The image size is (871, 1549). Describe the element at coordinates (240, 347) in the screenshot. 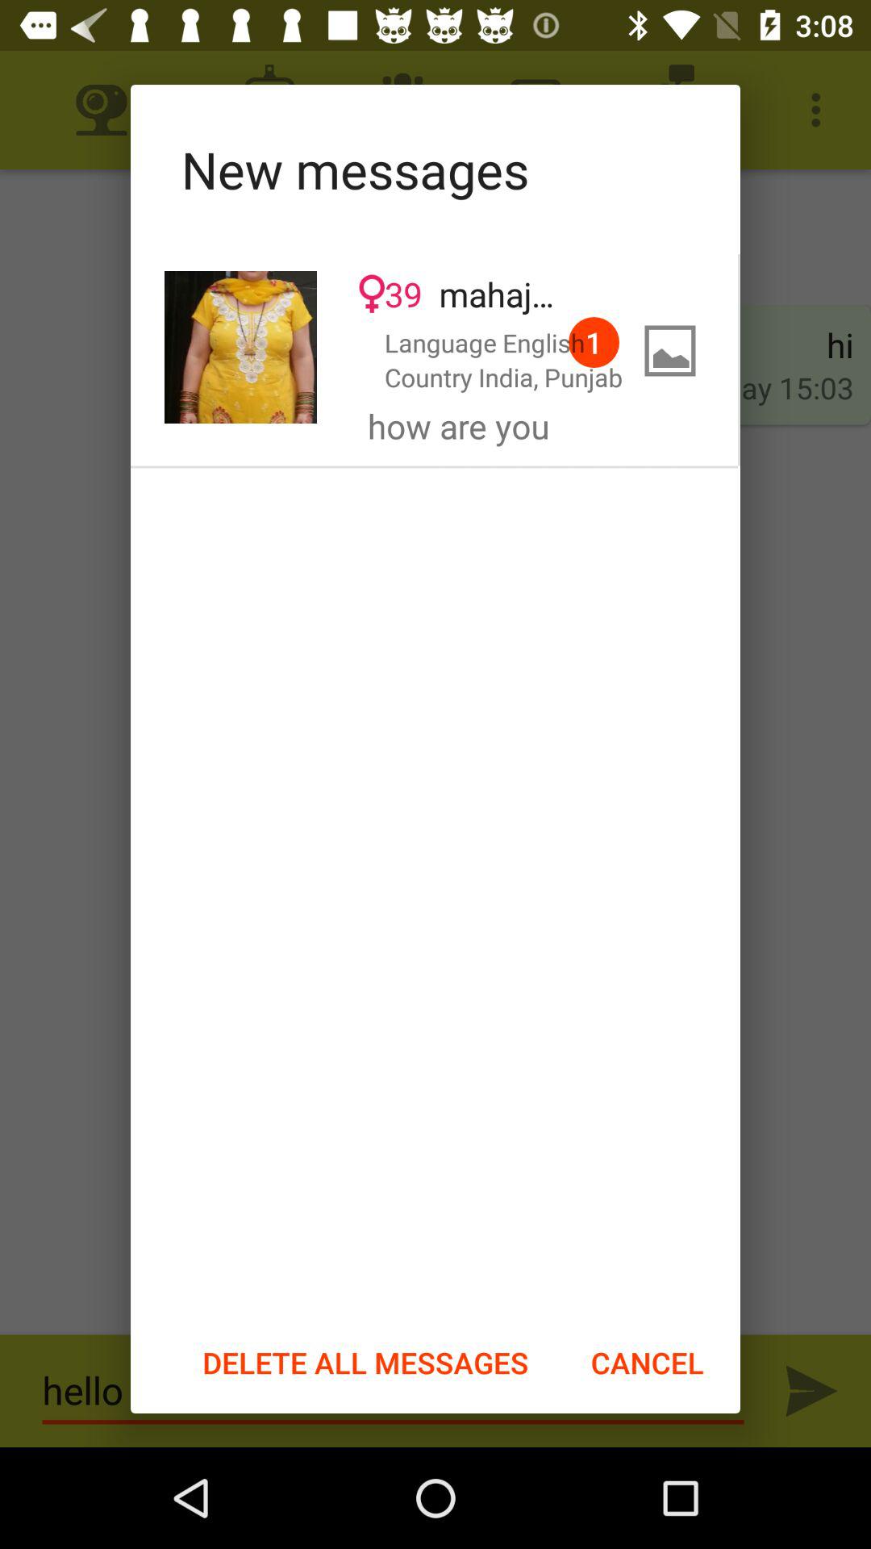

I see `view picture` at that location.